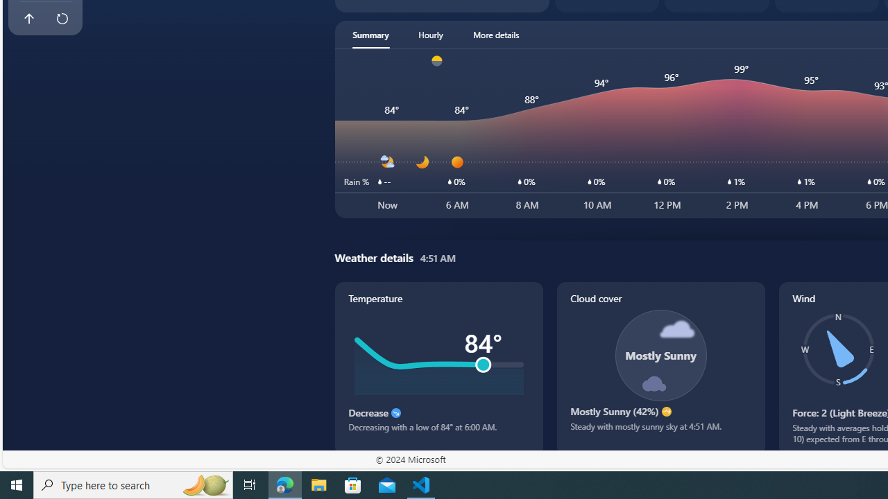  What do you see at coordinates (28, 18) in the screenshot?
I see `Back to top` at bounding box center [28, 18].